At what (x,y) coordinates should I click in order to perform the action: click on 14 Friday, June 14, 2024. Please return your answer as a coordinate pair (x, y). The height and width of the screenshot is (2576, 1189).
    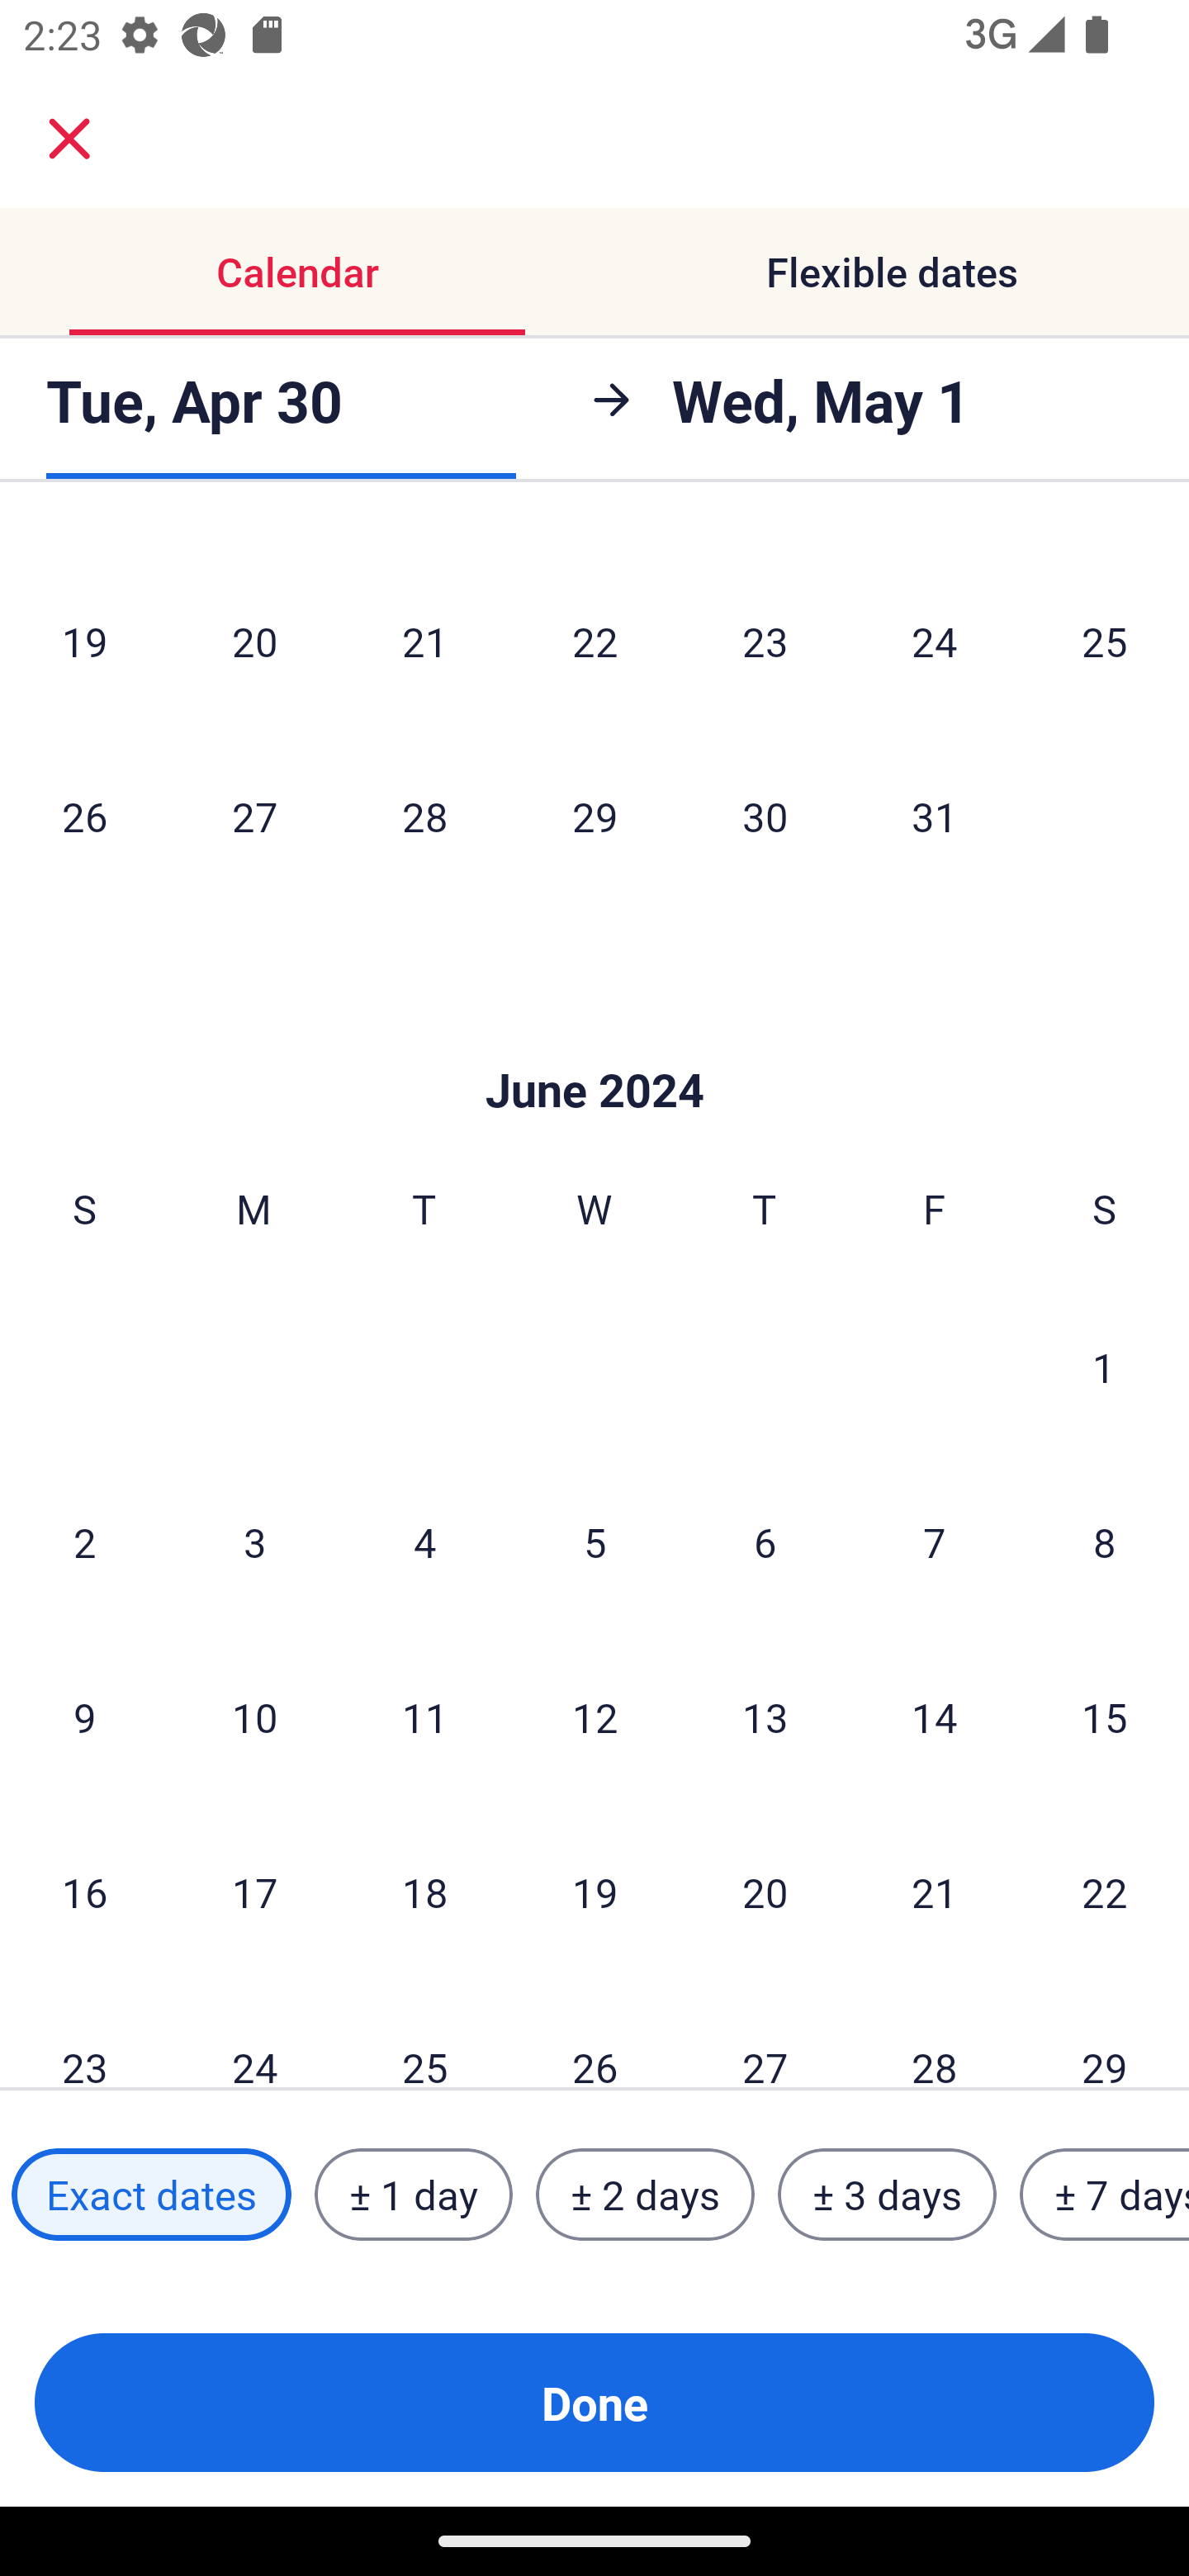
    Looking at the image, I should click on (935, 1717).